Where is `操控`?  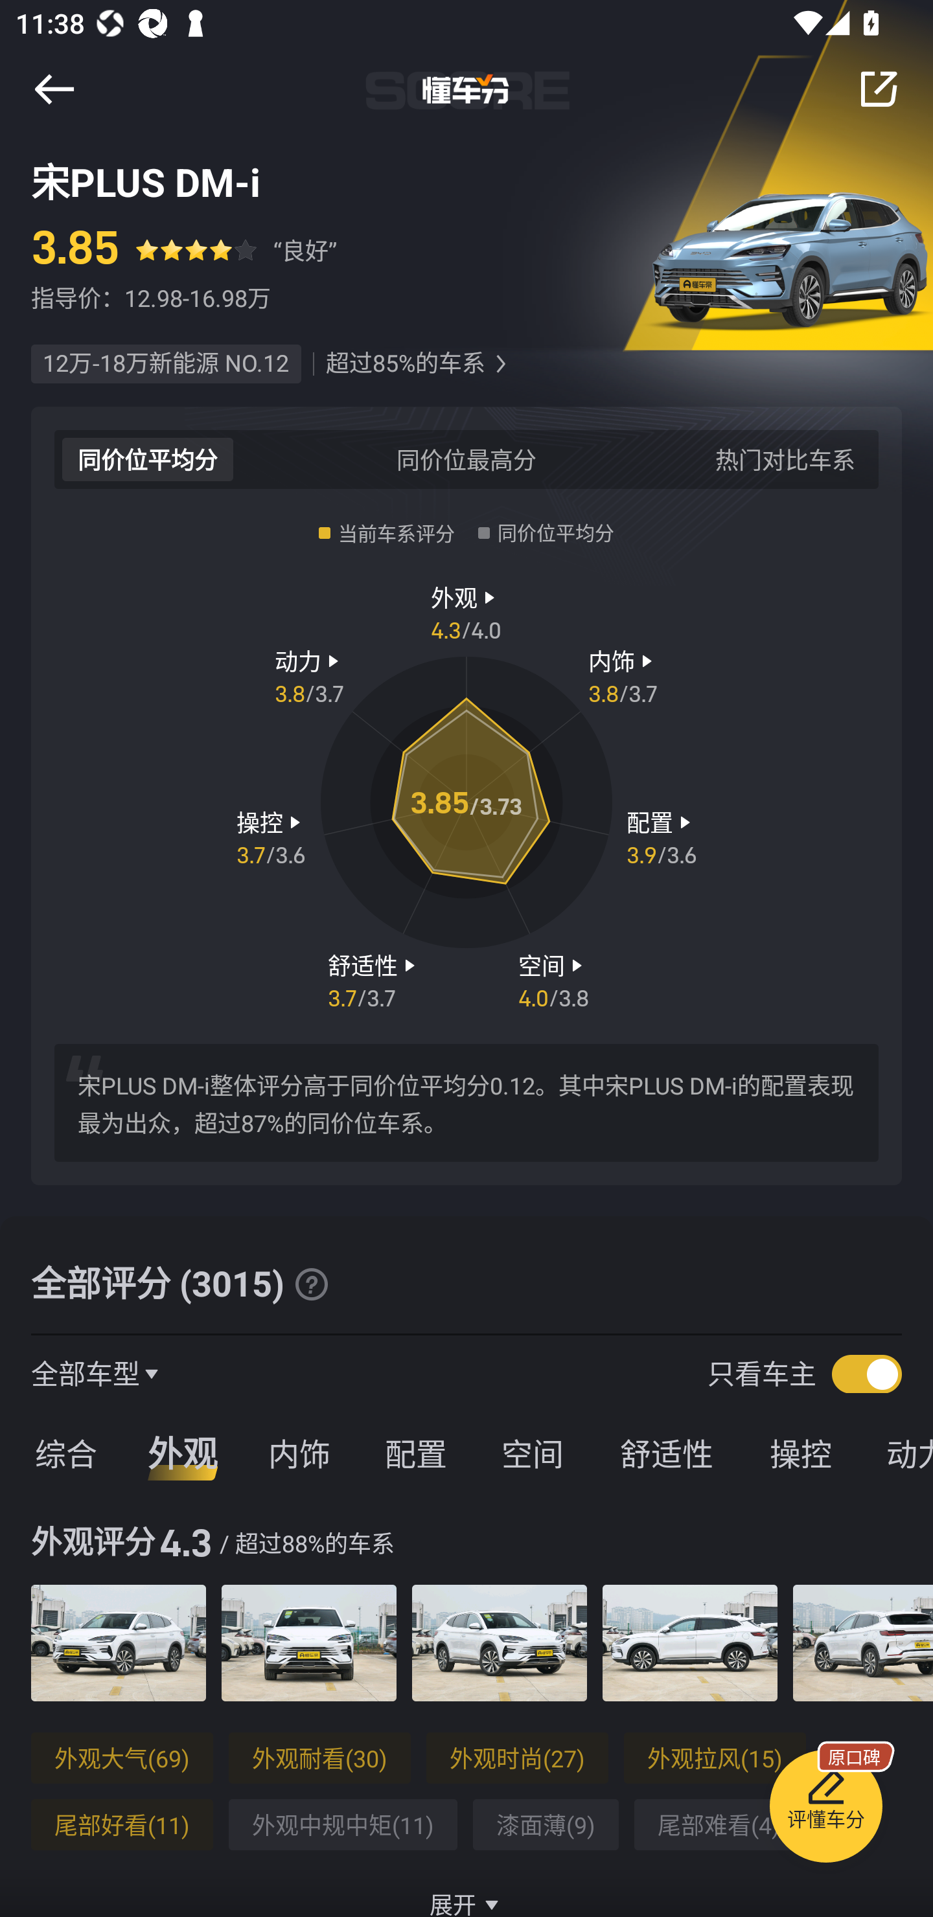 操控 is located at coordinates (801, 1453).